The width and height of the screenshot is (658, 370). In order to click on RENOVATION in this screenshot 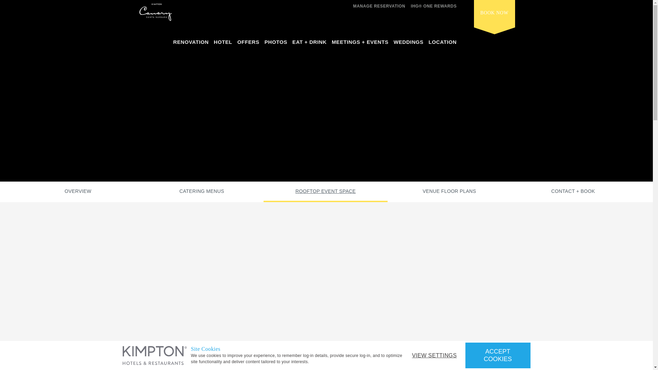, I will do `click(191, 44)`.